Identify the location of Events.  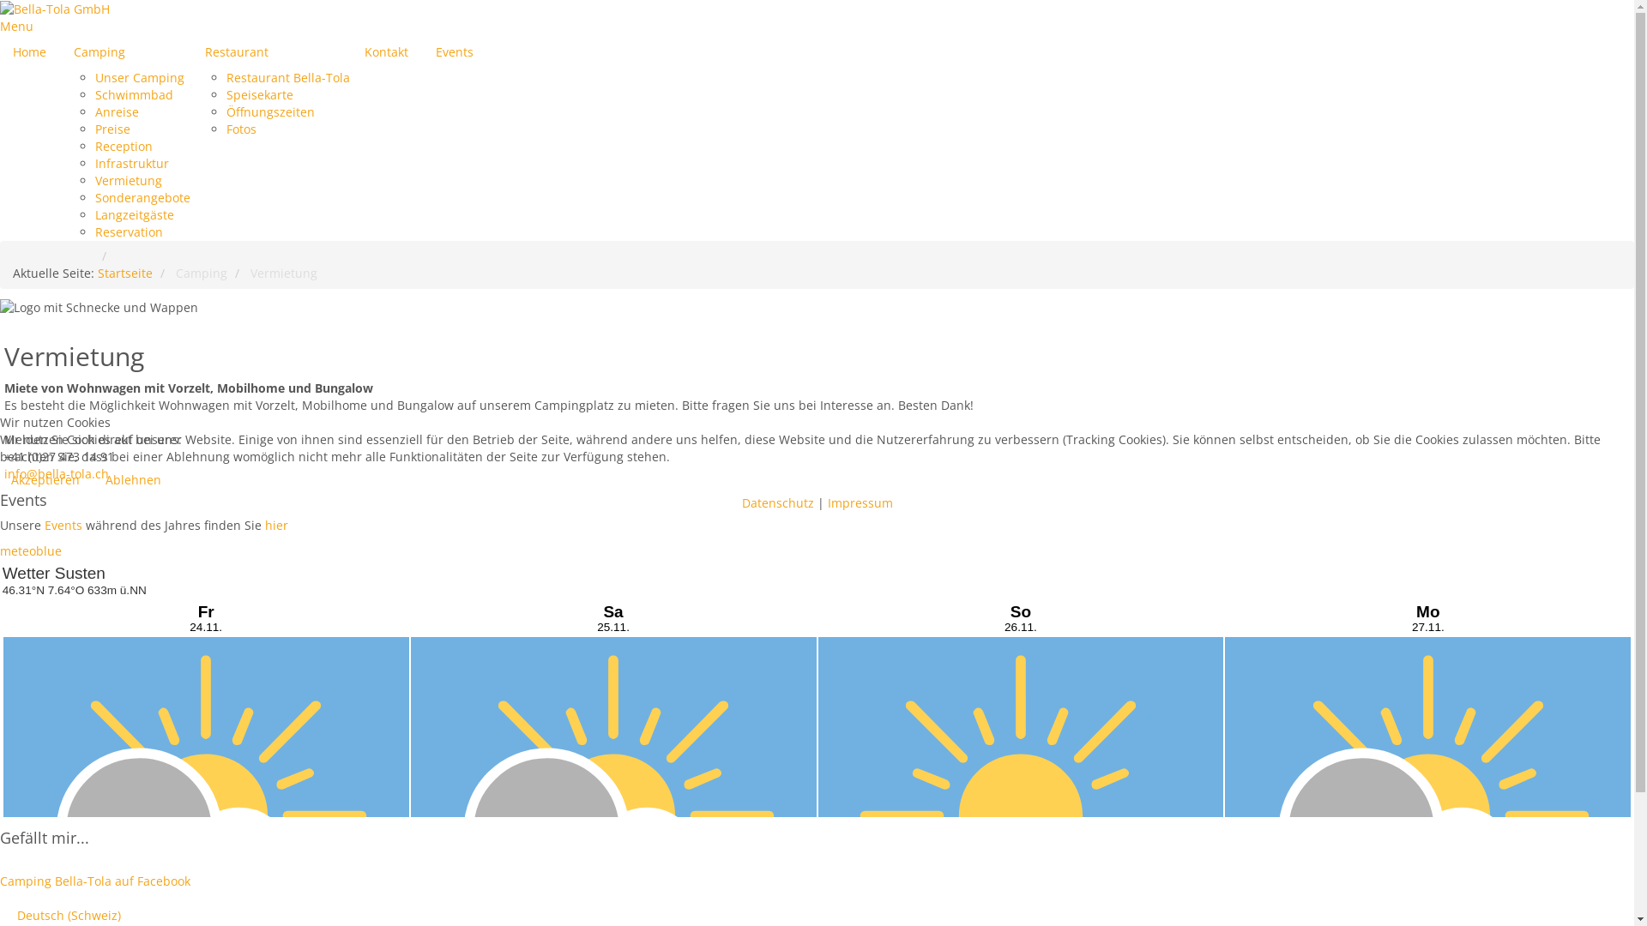
(455, 52).